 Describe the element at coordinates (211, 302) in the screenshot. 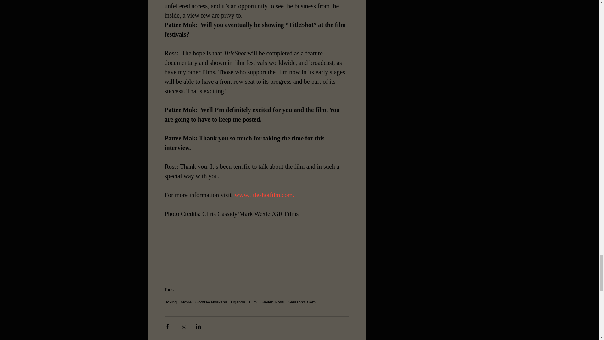

I see `Godfrey Nyakana` at that location.